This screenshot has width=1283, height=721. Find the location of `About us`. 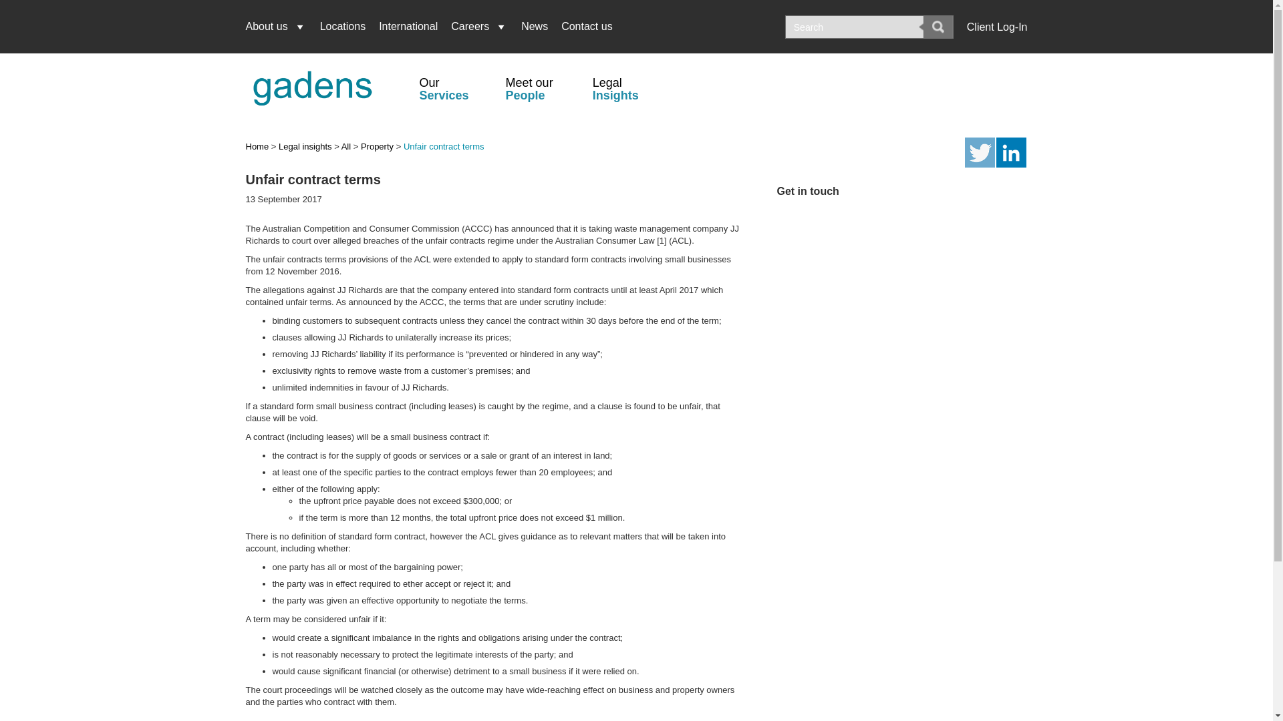

About us is located at coordinates (279, 27).